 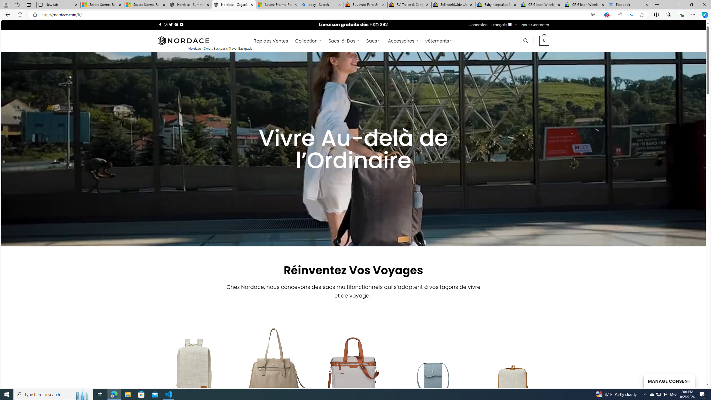 I want to click on  0 , so click(x=544, y=41).